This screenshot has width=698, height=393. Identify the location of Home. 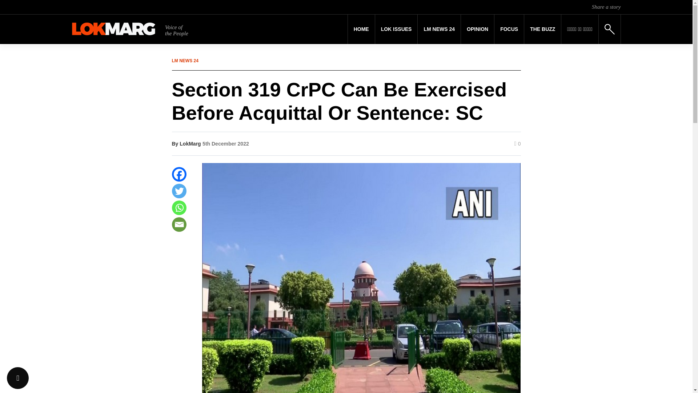
(361, 29).